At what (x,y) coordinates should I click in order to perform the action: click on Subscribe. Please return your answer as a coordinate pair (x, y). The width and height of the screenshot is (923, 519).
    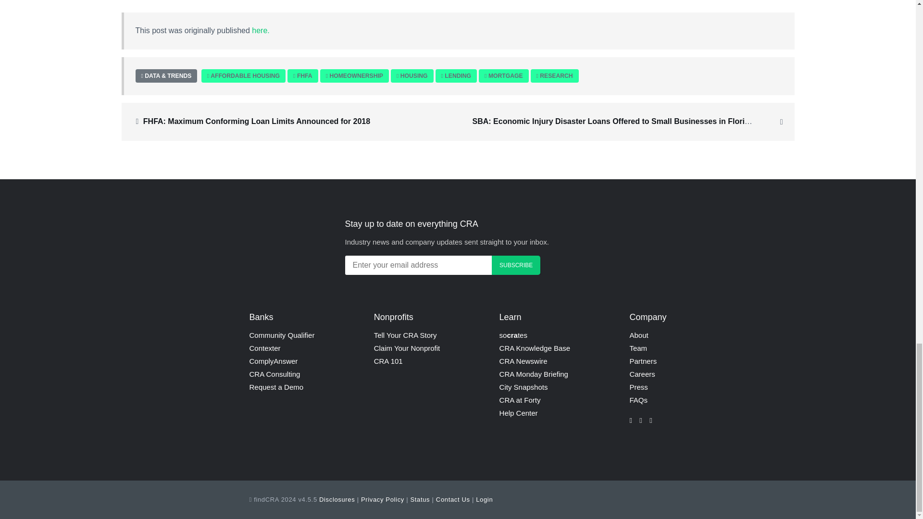
    Looking at the image, I should click on (516, 265).